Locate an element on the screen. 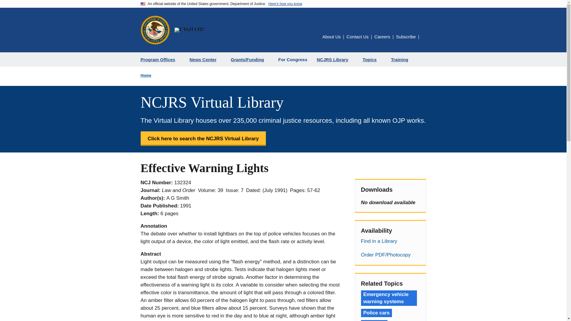  Home is located at coordinates (189, 30).